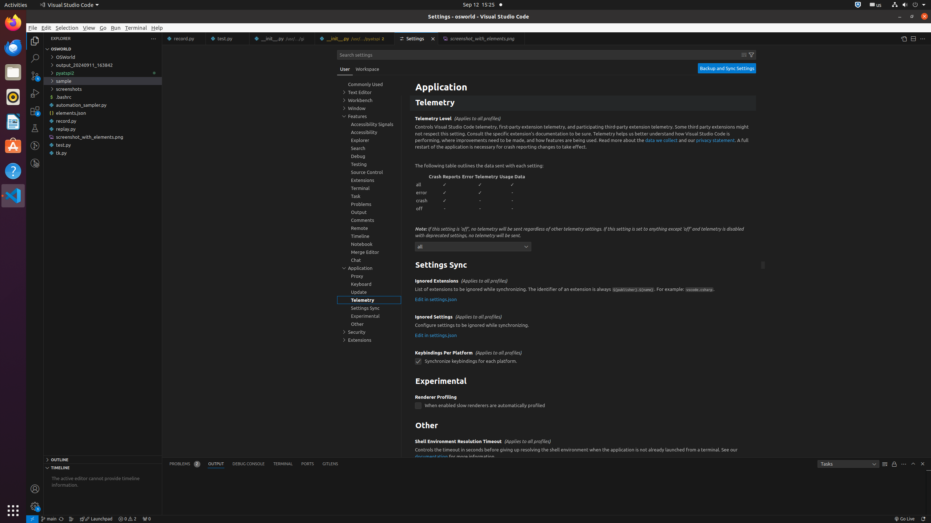  I want to click on broadcast Go Live, Click to run live server, so click(904, 519).